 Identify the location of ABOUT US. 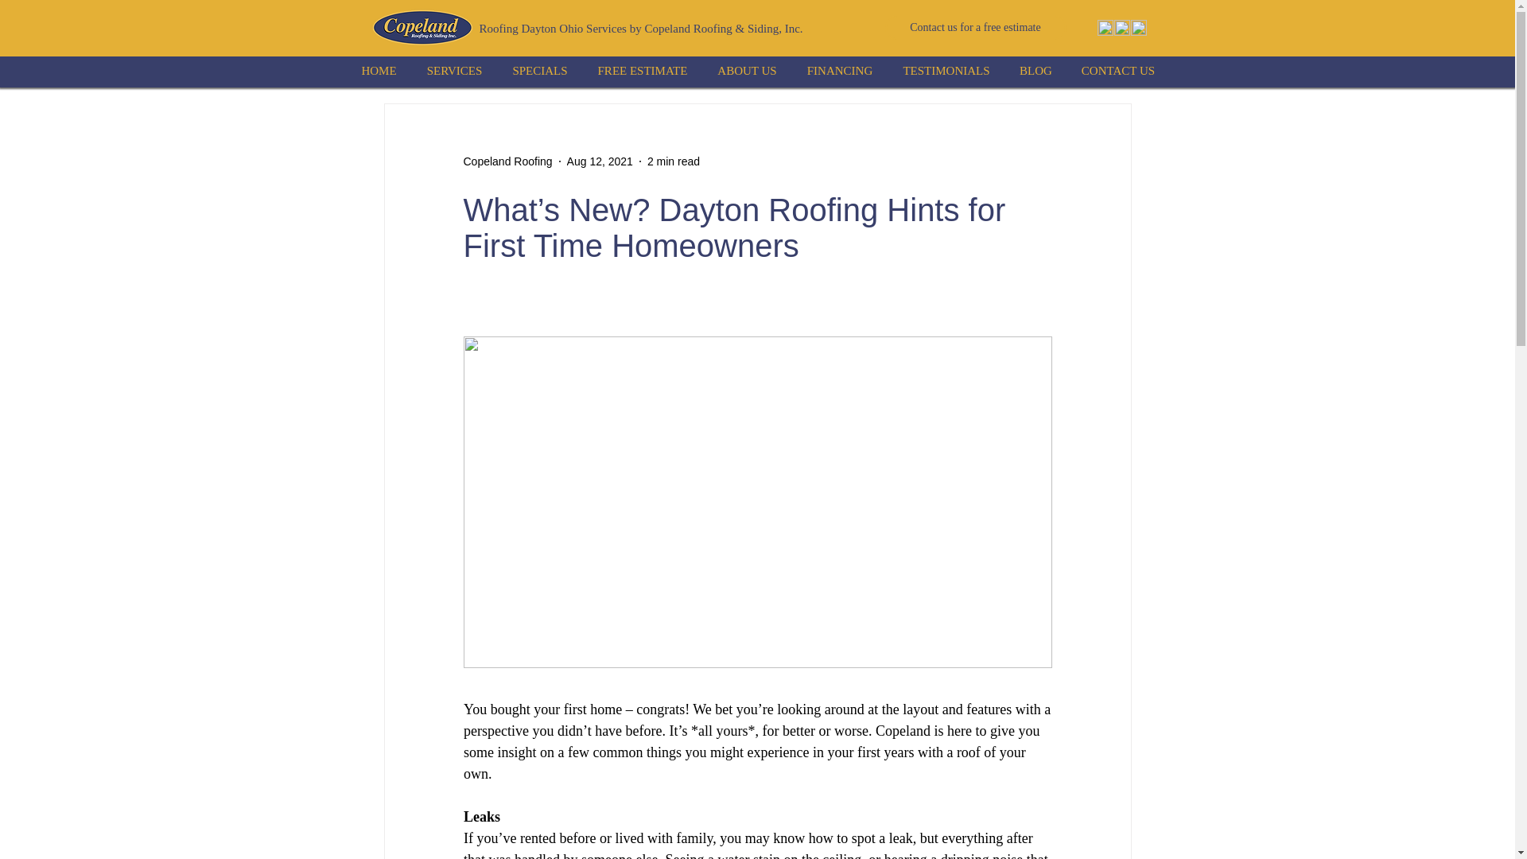
(748, 71).